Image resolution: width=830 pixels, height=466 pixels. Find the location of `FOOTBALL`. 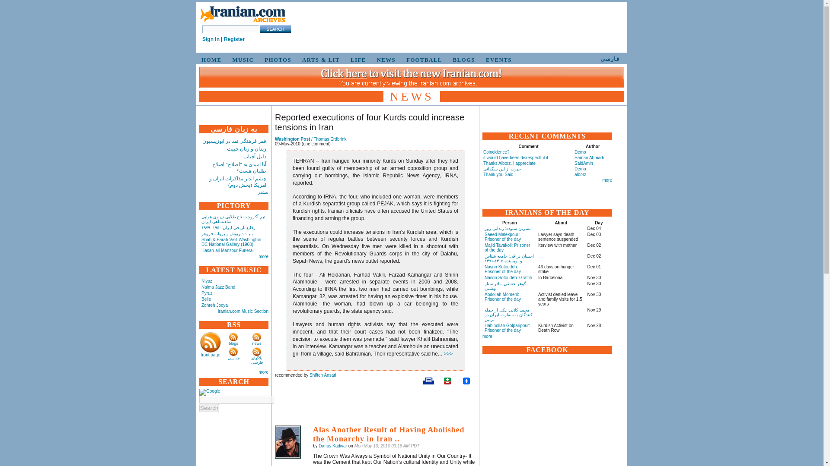

FOOTBALL is located at coordinates (423, 60).